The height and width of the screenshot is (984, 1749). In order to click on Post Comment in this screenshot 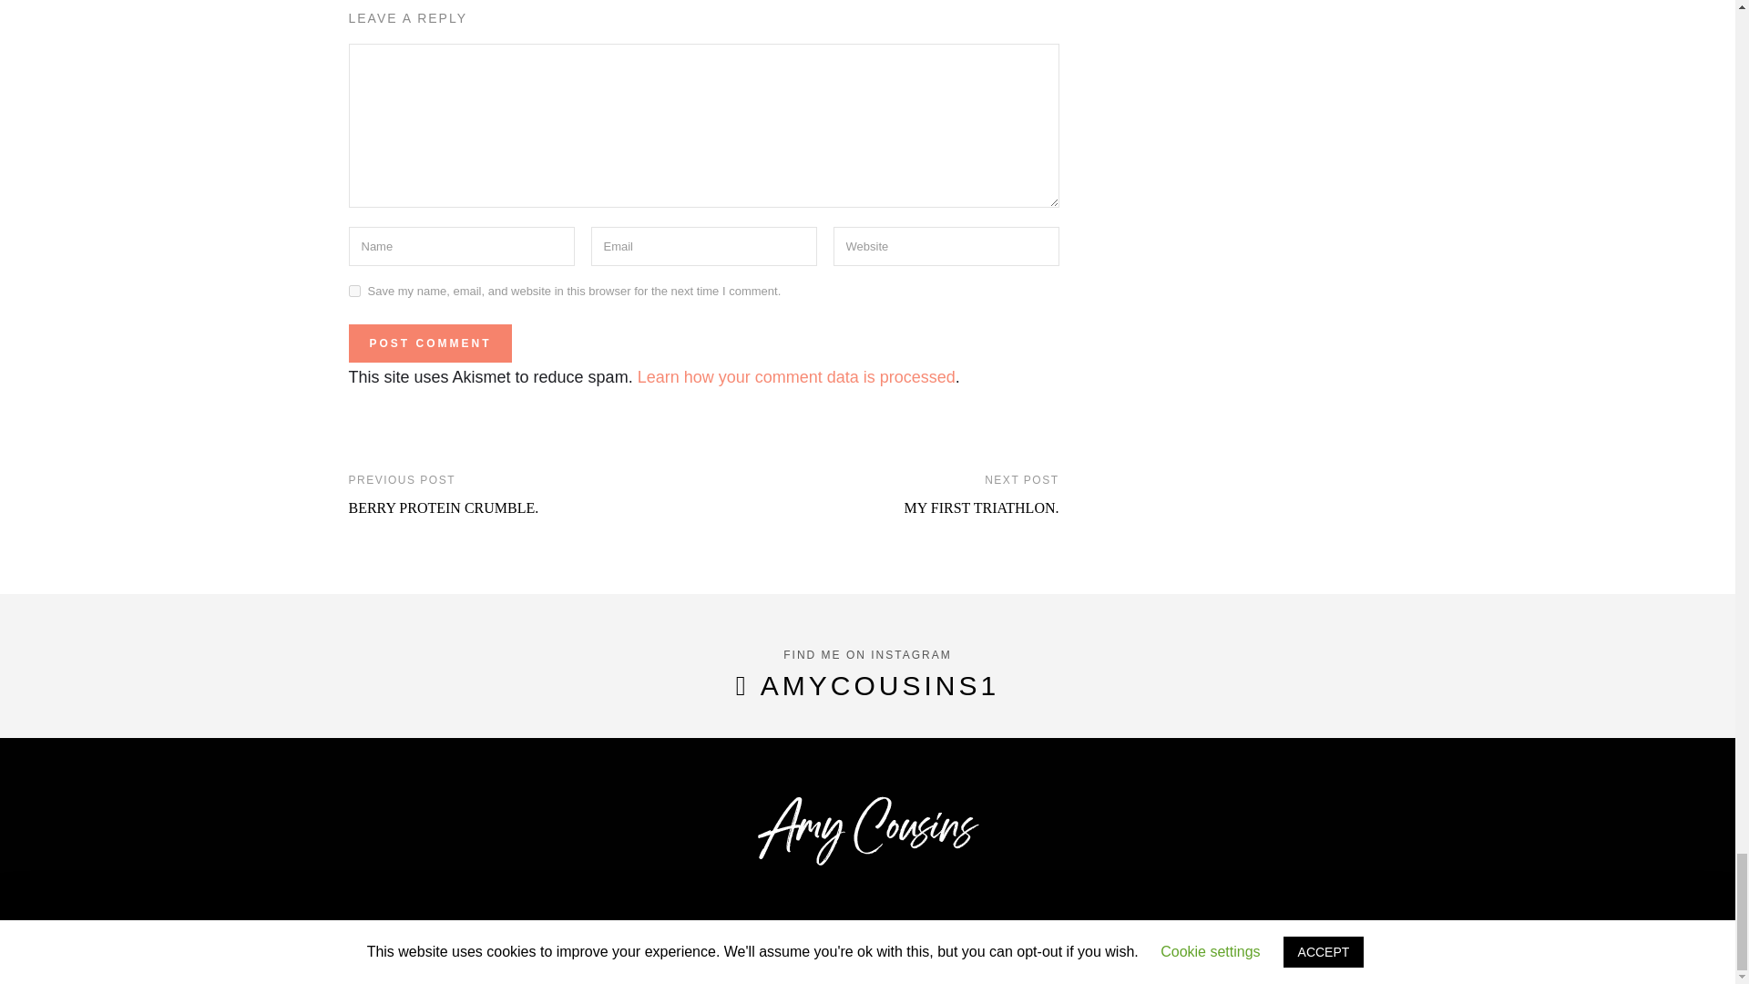, I will do `click(429, 343)`.